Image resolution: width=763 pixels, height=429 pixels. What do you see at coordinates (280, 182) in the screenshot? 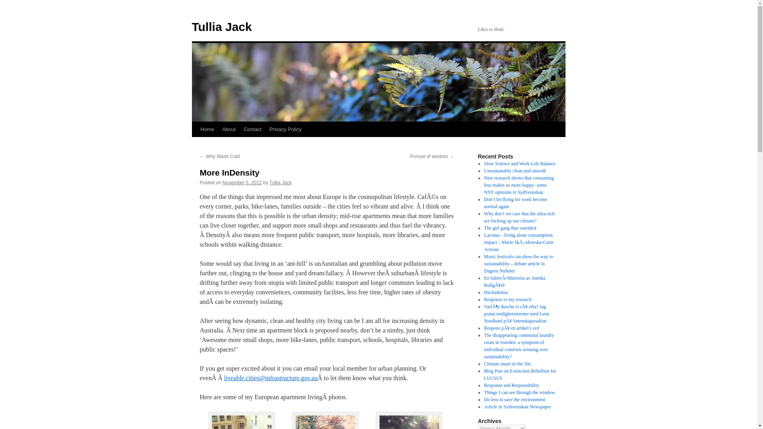
I see `View all posts by Tullia Jack` at bounding box center [280, 182].